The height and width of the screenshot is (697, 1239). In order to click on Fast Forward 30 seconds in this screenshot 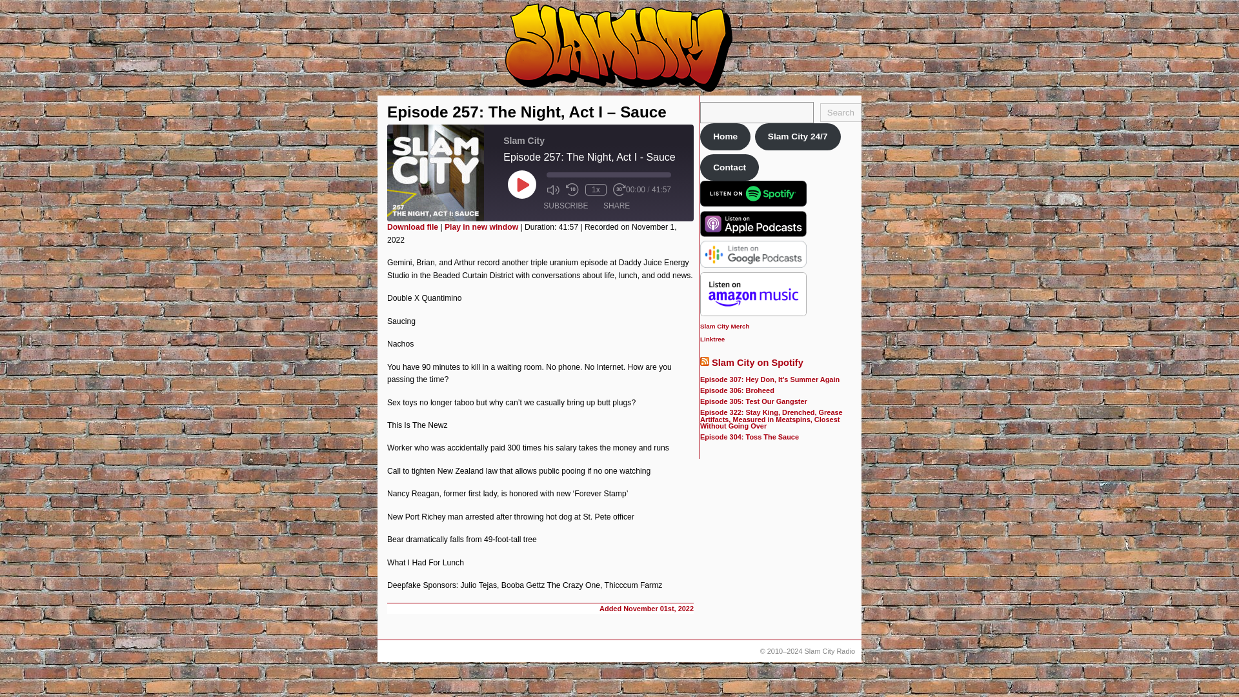, I will do `click(619, 190)`.